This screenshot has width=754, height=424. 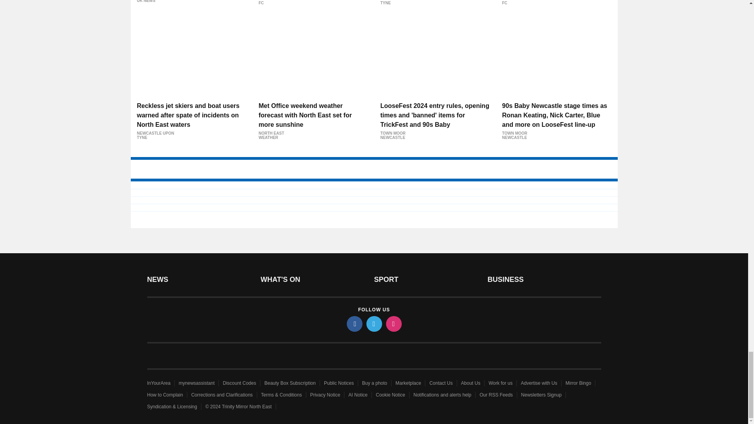 What do you see at coordinates (373, 323) in the screenshot?
I see `twitter` at bounding box center [373, 323].